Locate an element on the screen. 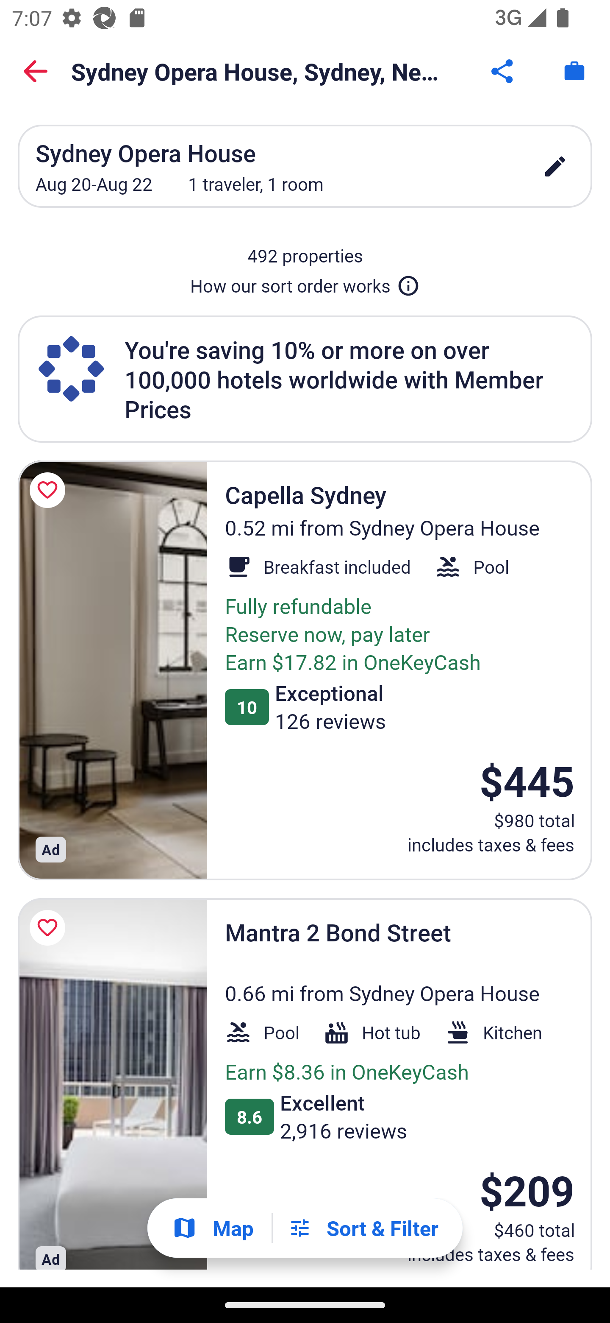  Save Mantra 2 Bond Street to a trip is located at coordinates (50, 927).